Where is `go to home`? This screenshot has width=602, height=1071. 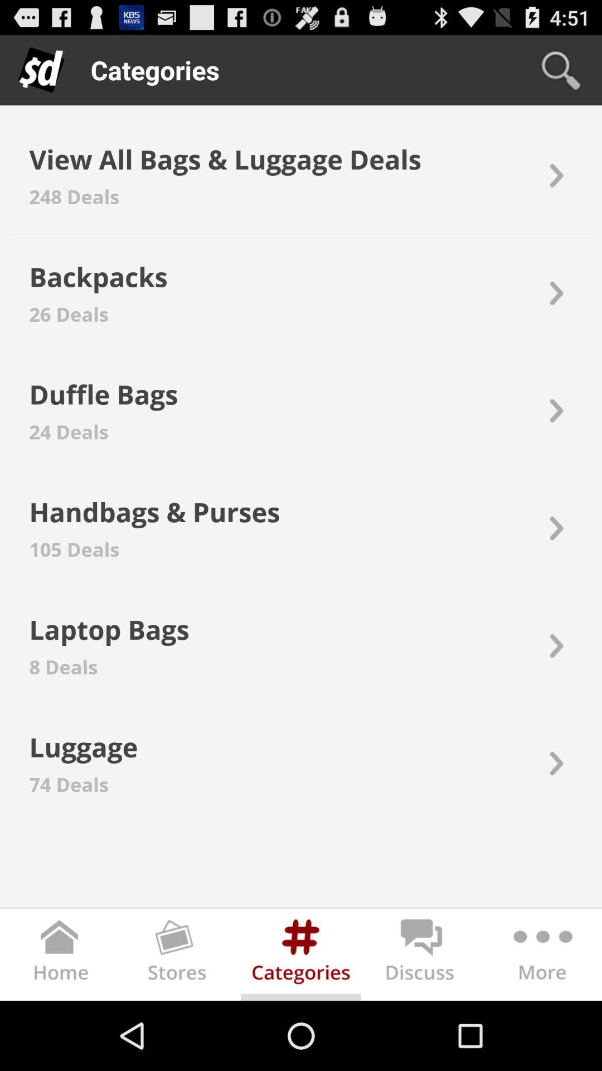 go to home is located at coordinates (60, 957).